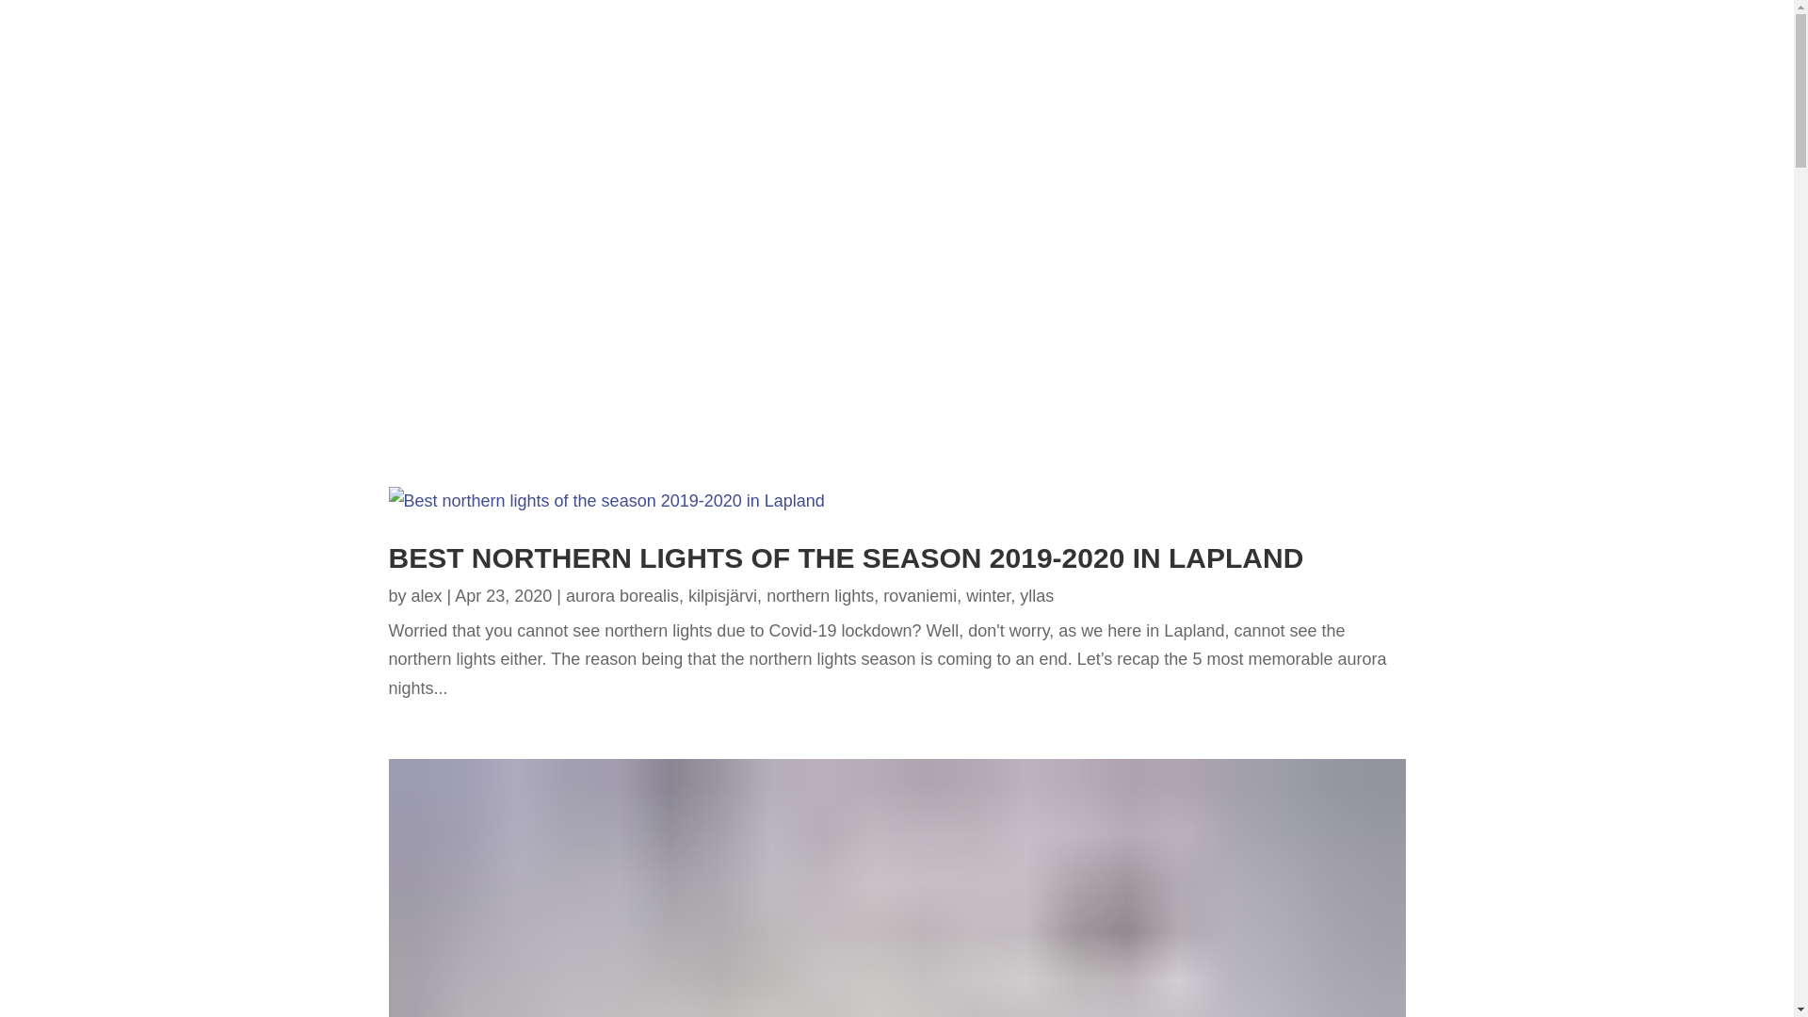  Describe the element at coordinates (846, 557) in the screenshot. I see `BEST NORTHERN LIGHTS OF THE SEASON 2019-2020 IN LAPLAND` at that location.